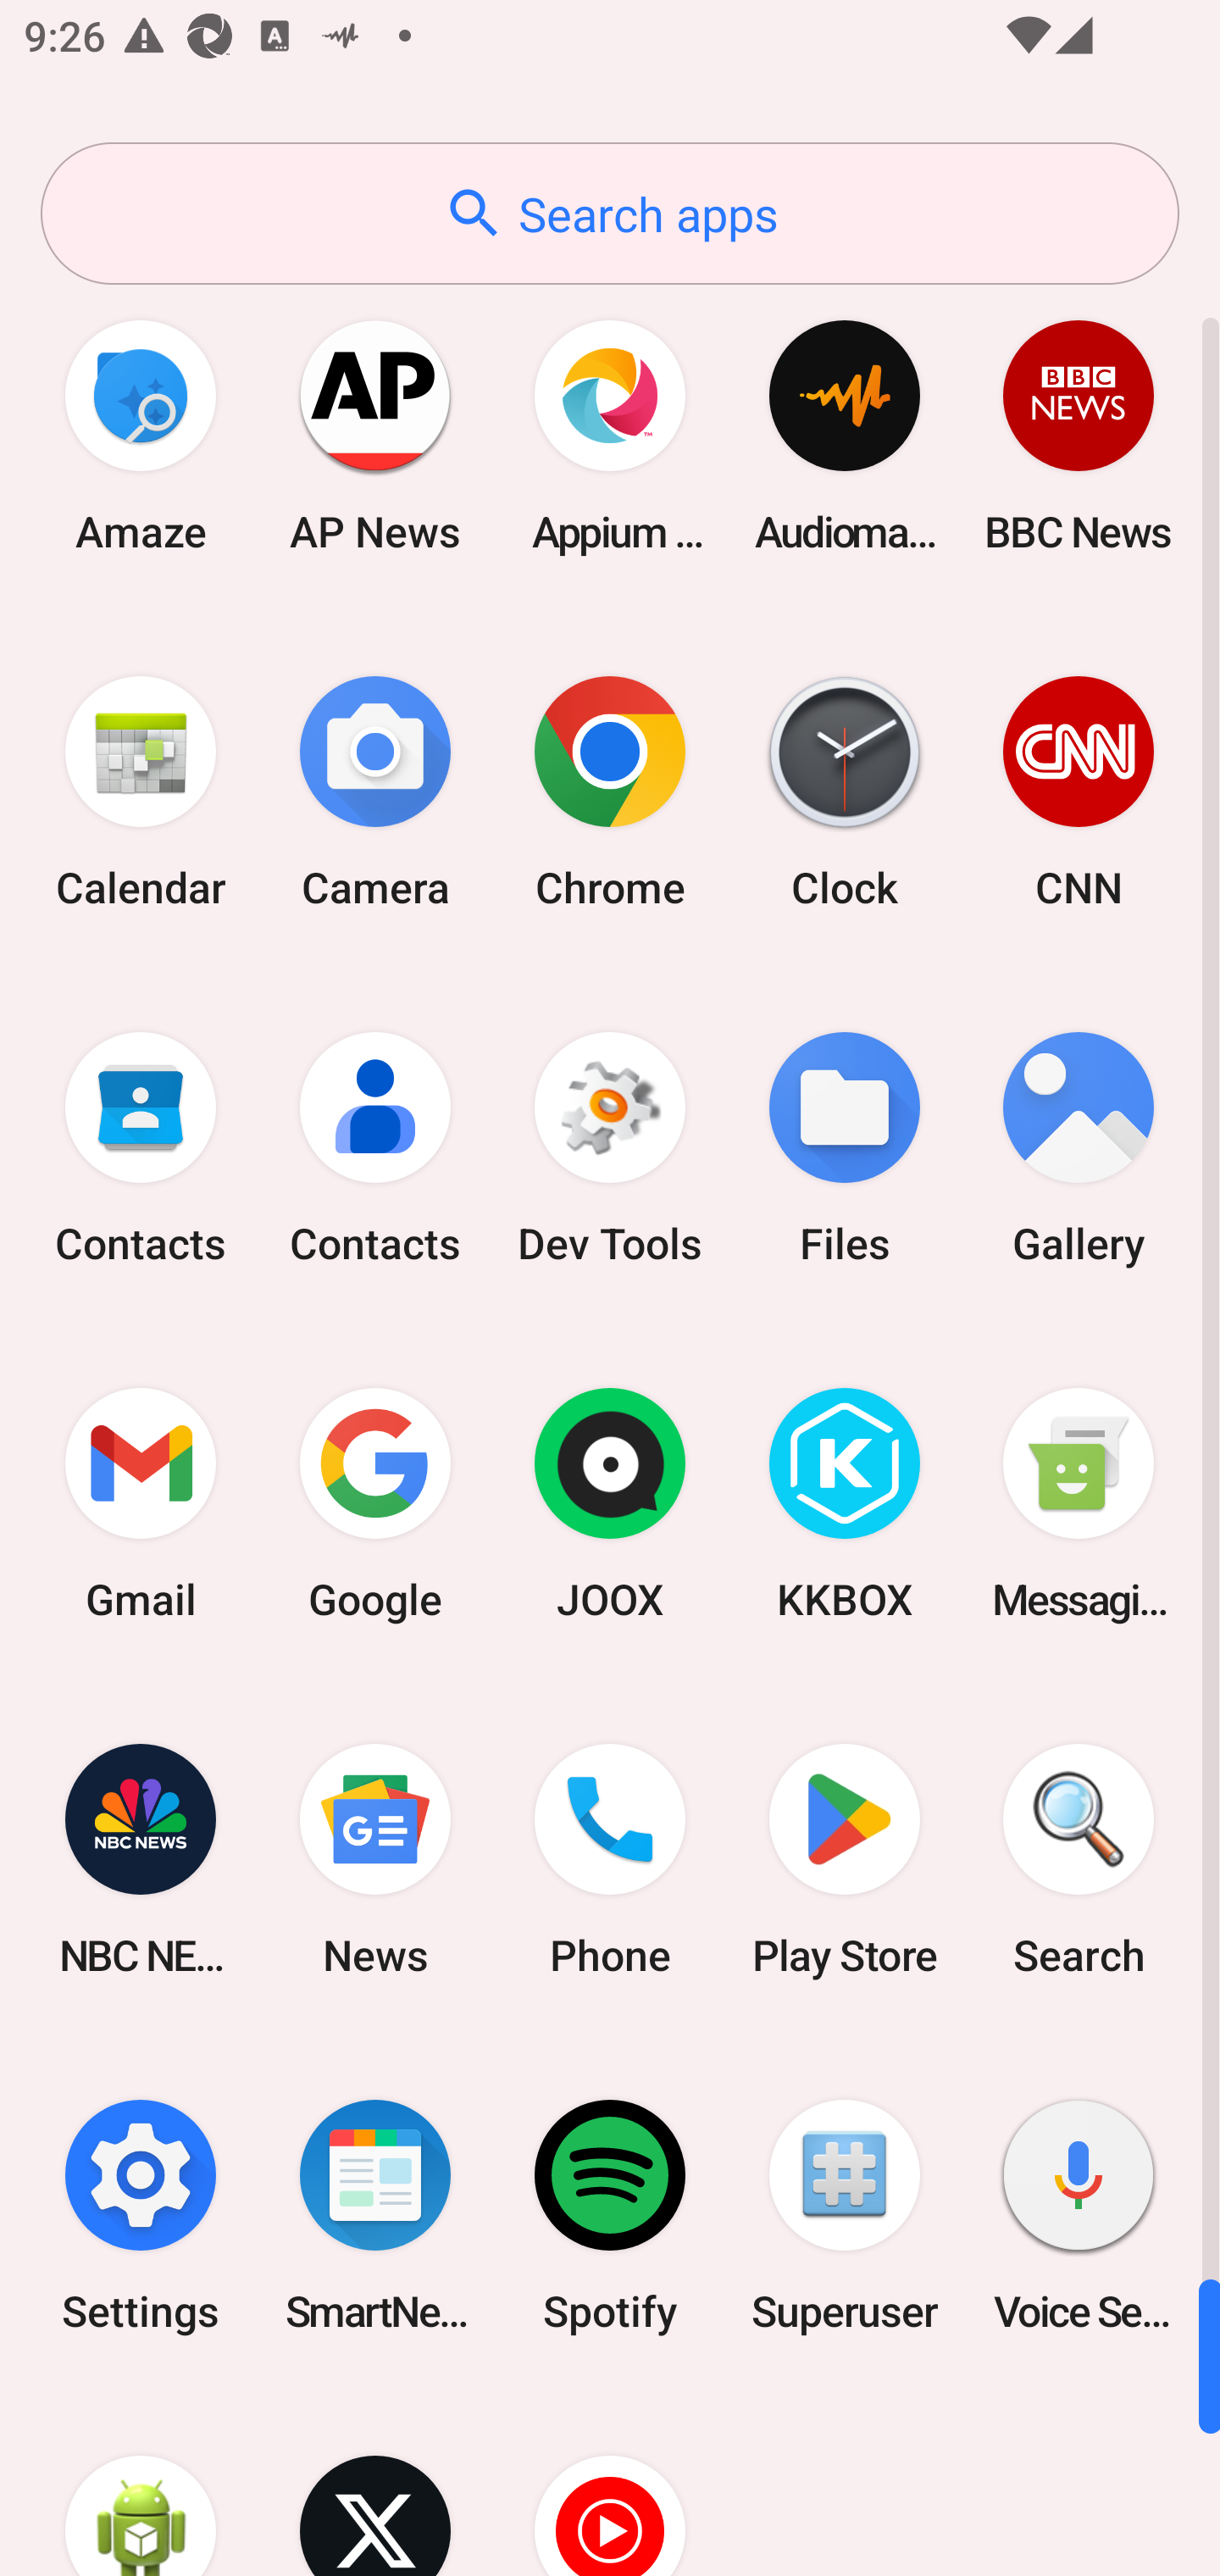 This screenshot has width=1220, height=2576. Describe the element at coordinates (844, 791) in the screenshot. I see `Clock` at that location.